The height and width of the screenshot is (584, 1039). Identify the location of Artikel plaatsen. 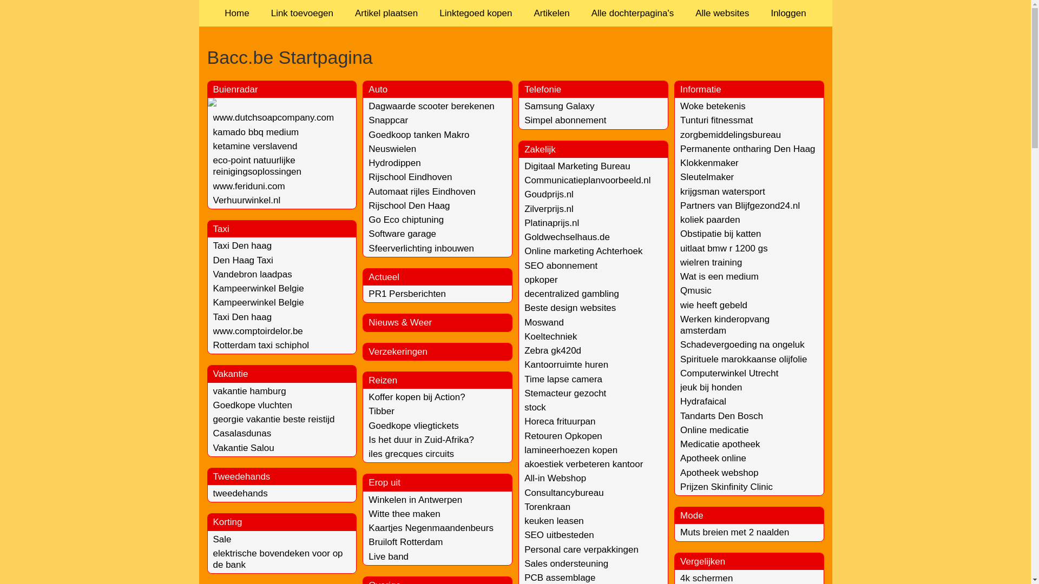
(386, 13).